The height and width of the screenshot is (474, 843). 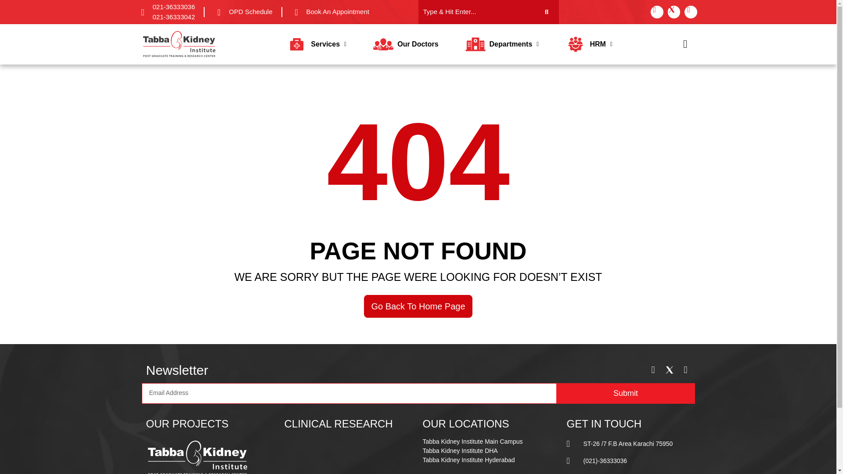 I want to click on Services, so click(x=316, y=44).